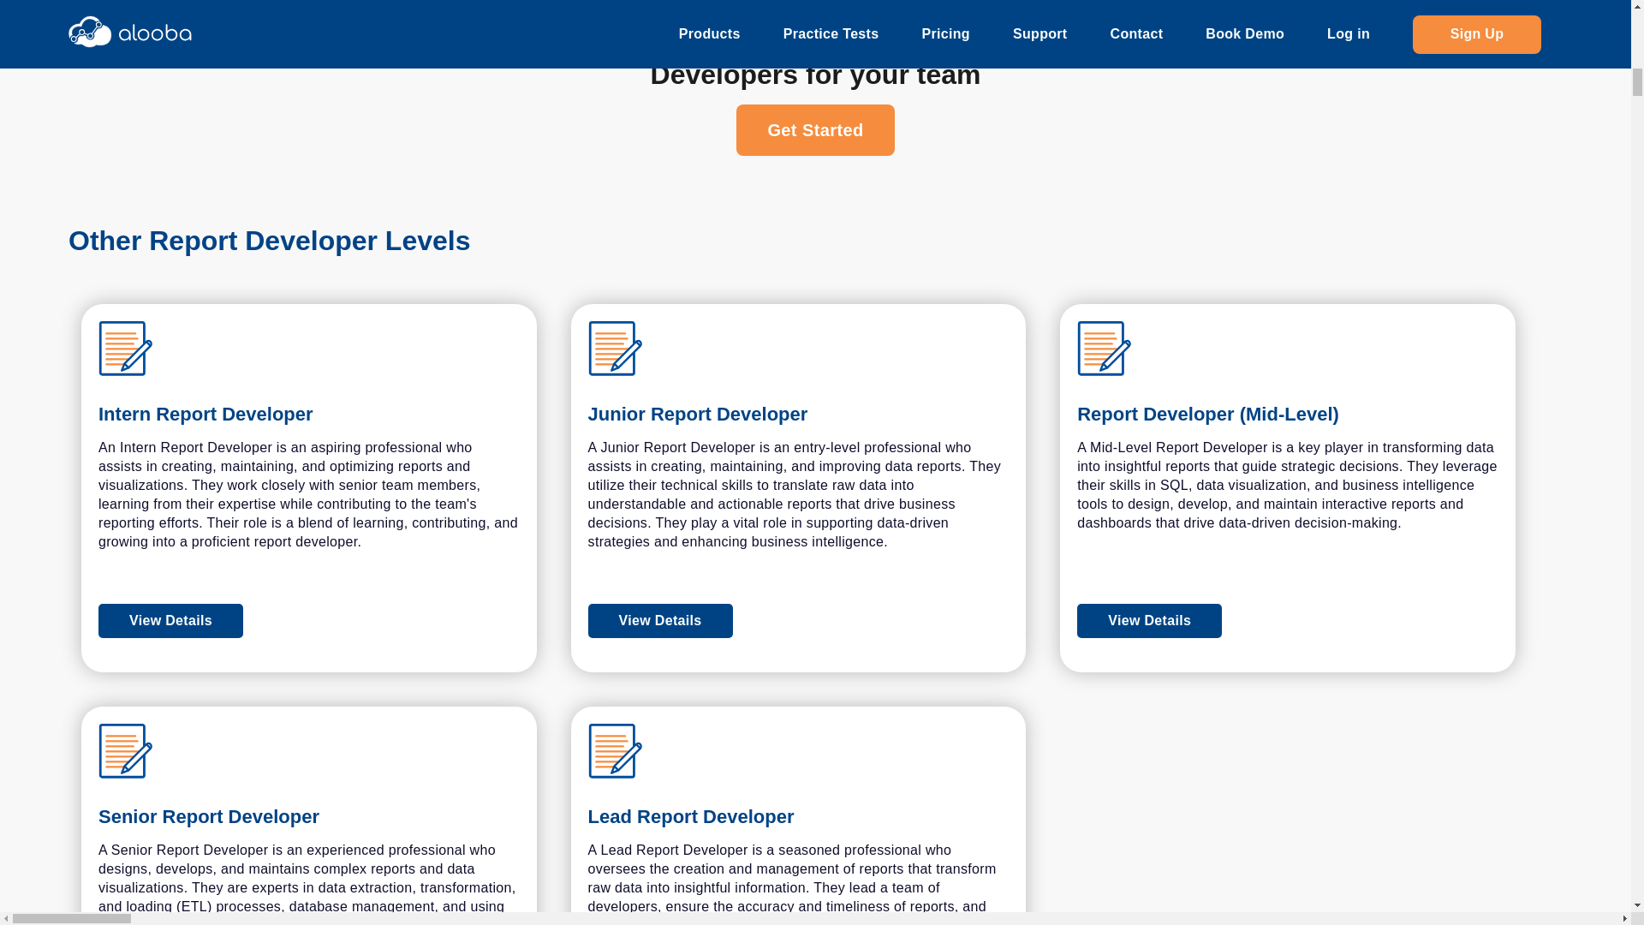 This screenshot has height=925, width=1644. What do you see at coordinates (815, 130) in the screenshot?
I see `Get Started` at bounding box center [815, 130].